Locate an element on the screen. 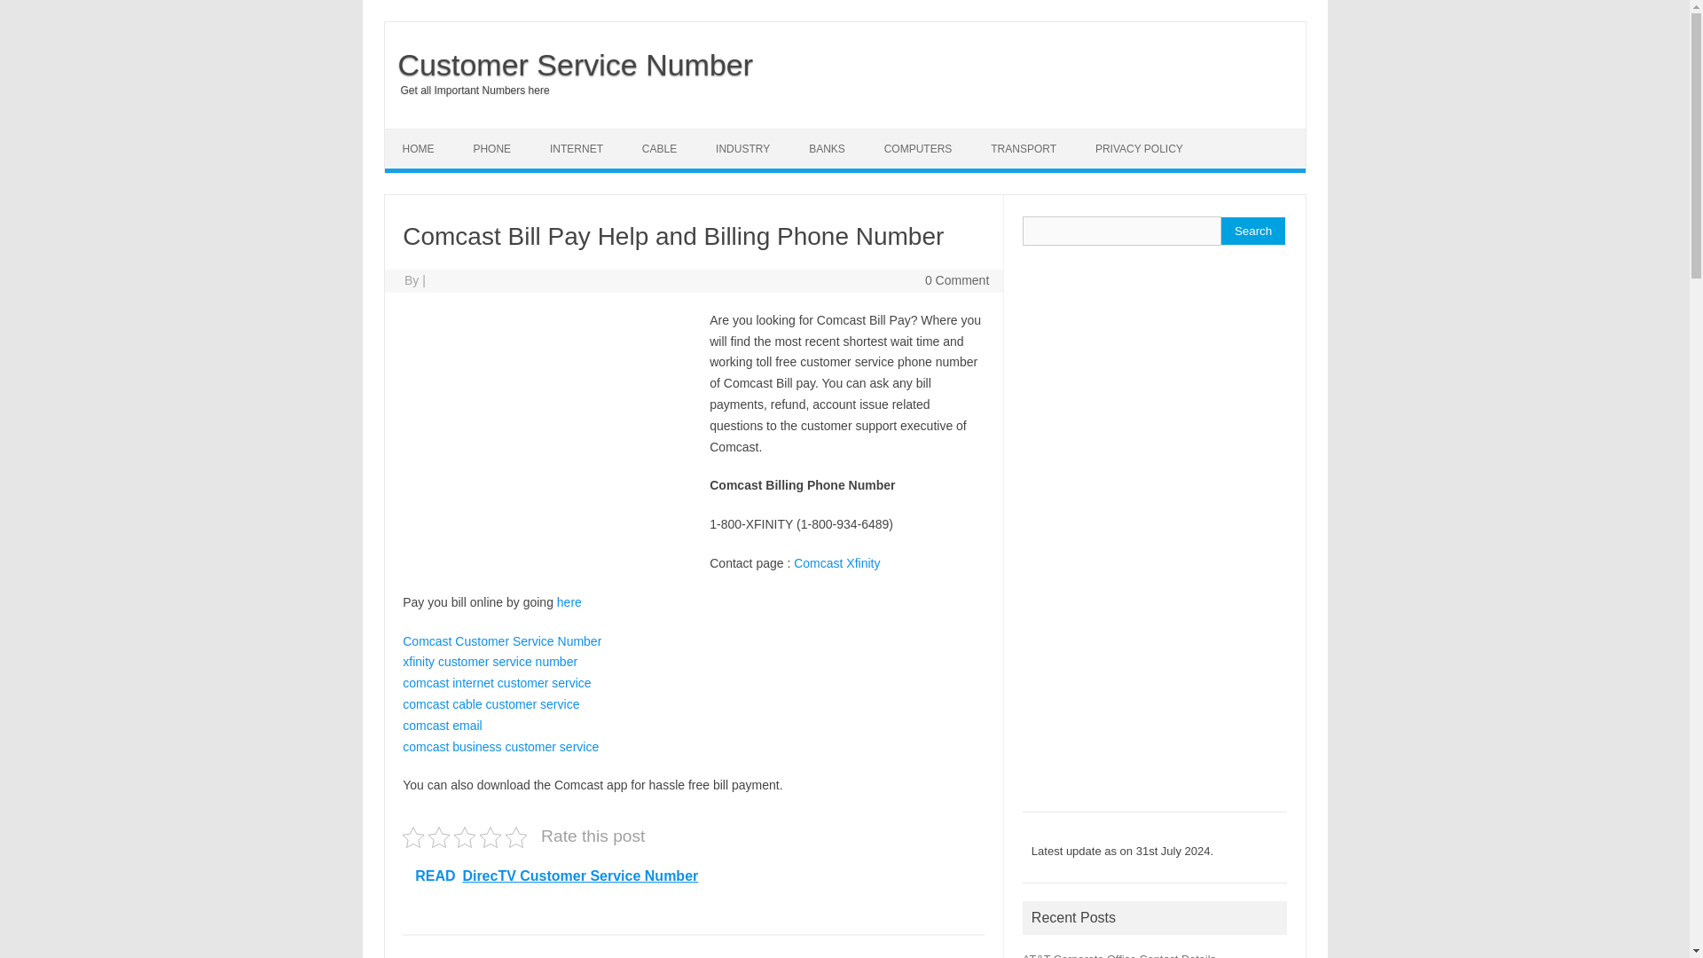  PHONE is located at coordinates (491, 149).